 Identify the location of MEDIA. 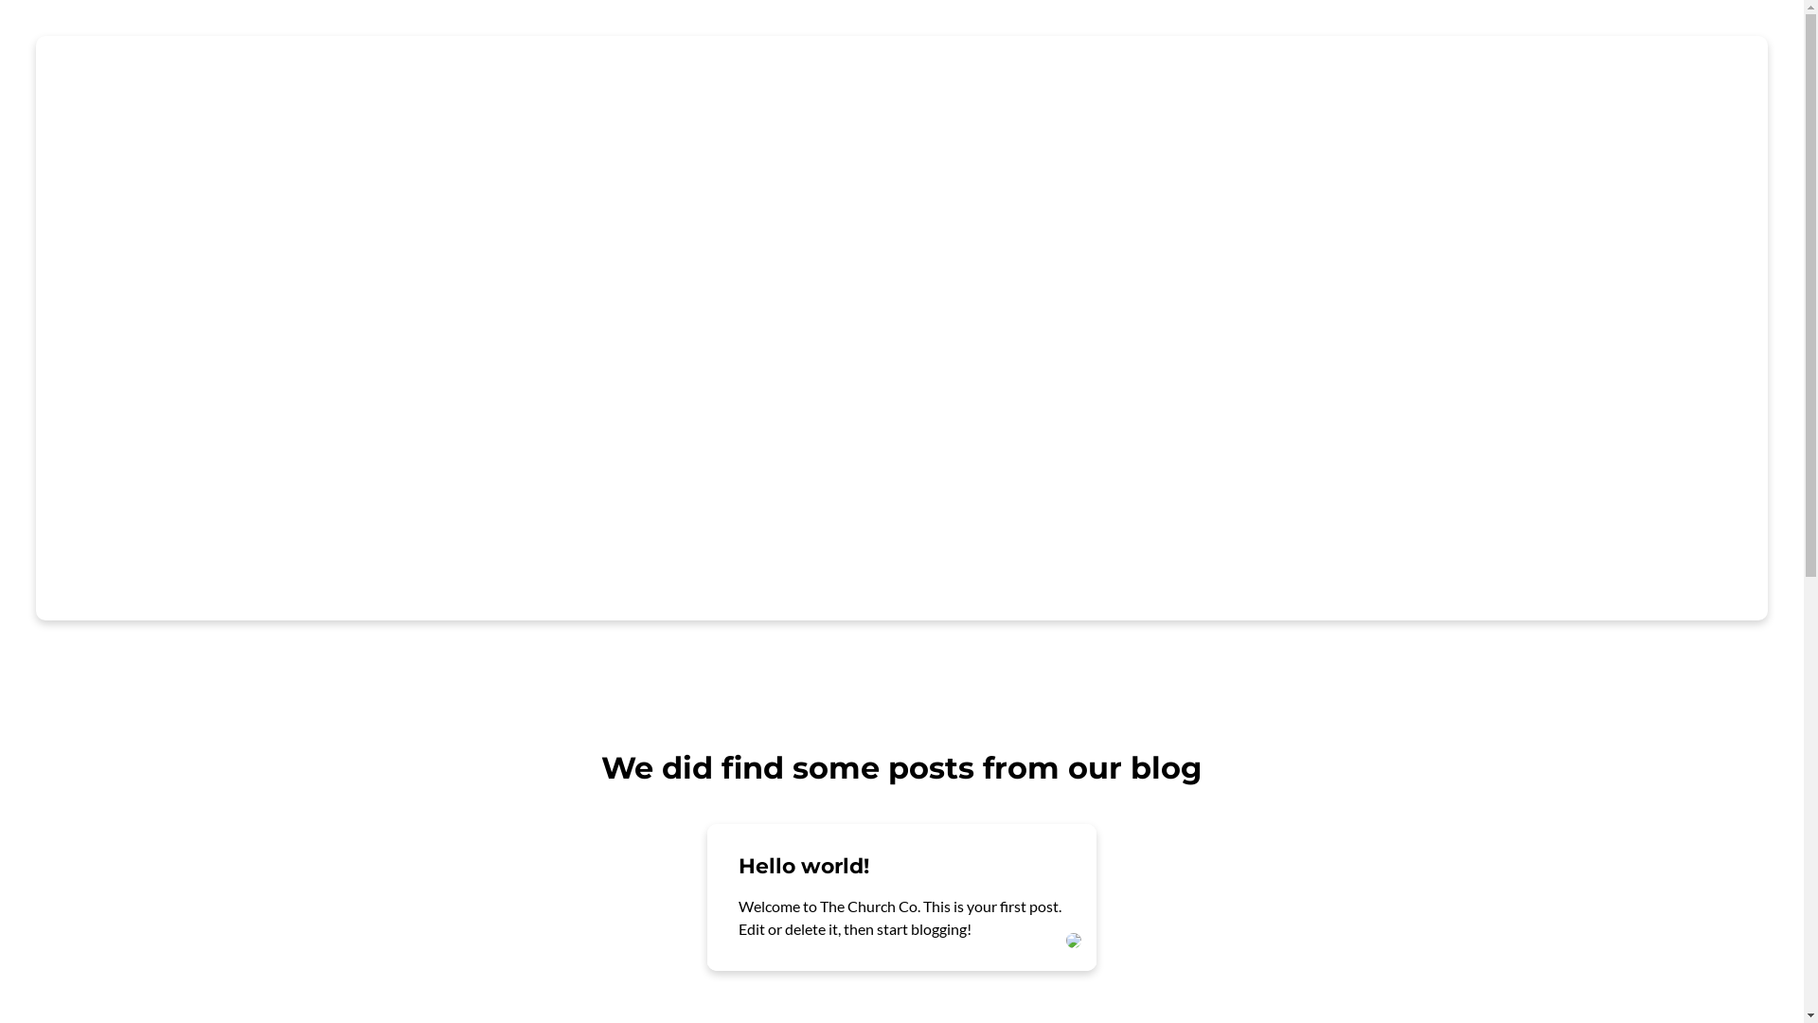
(1489, 74).